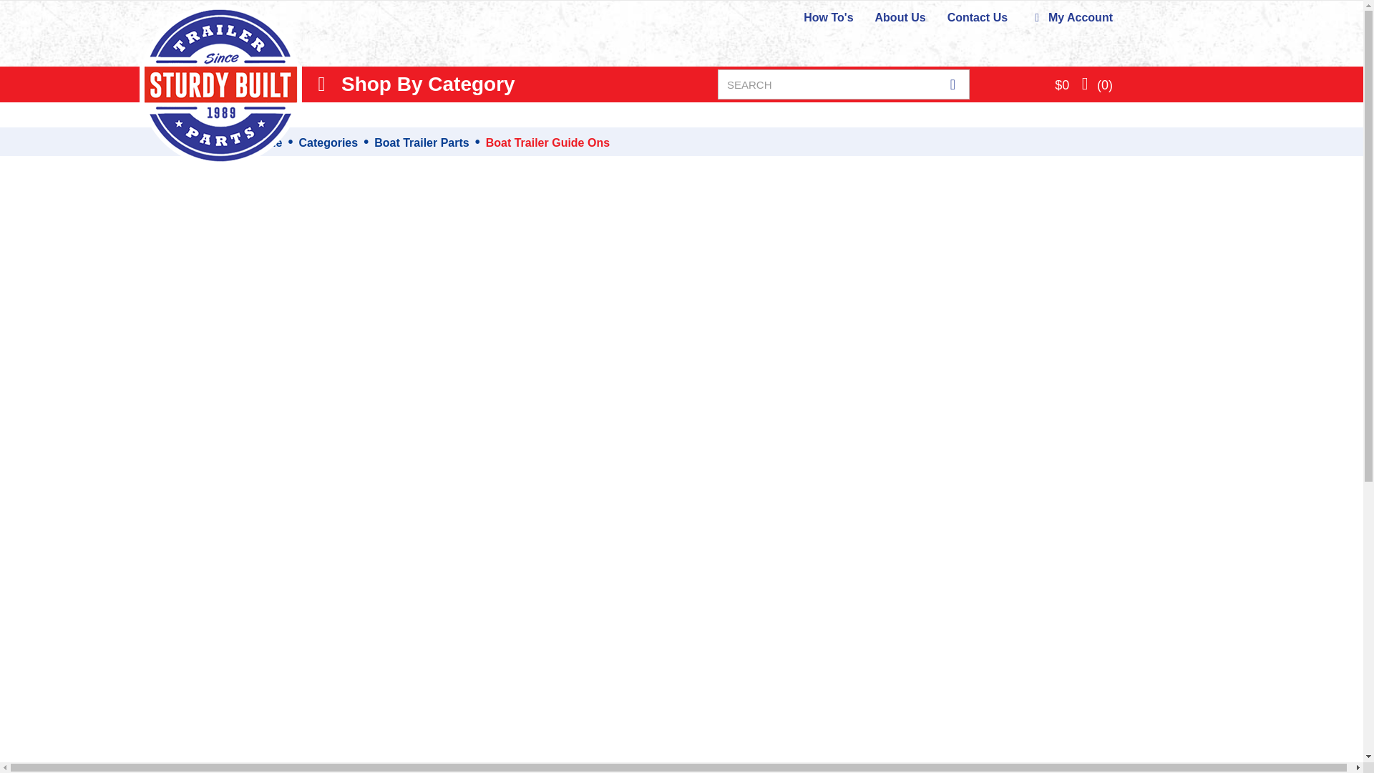  Describe the element at coordinates (978, 17) in the screenshot. I see `Contact Us` at that location.